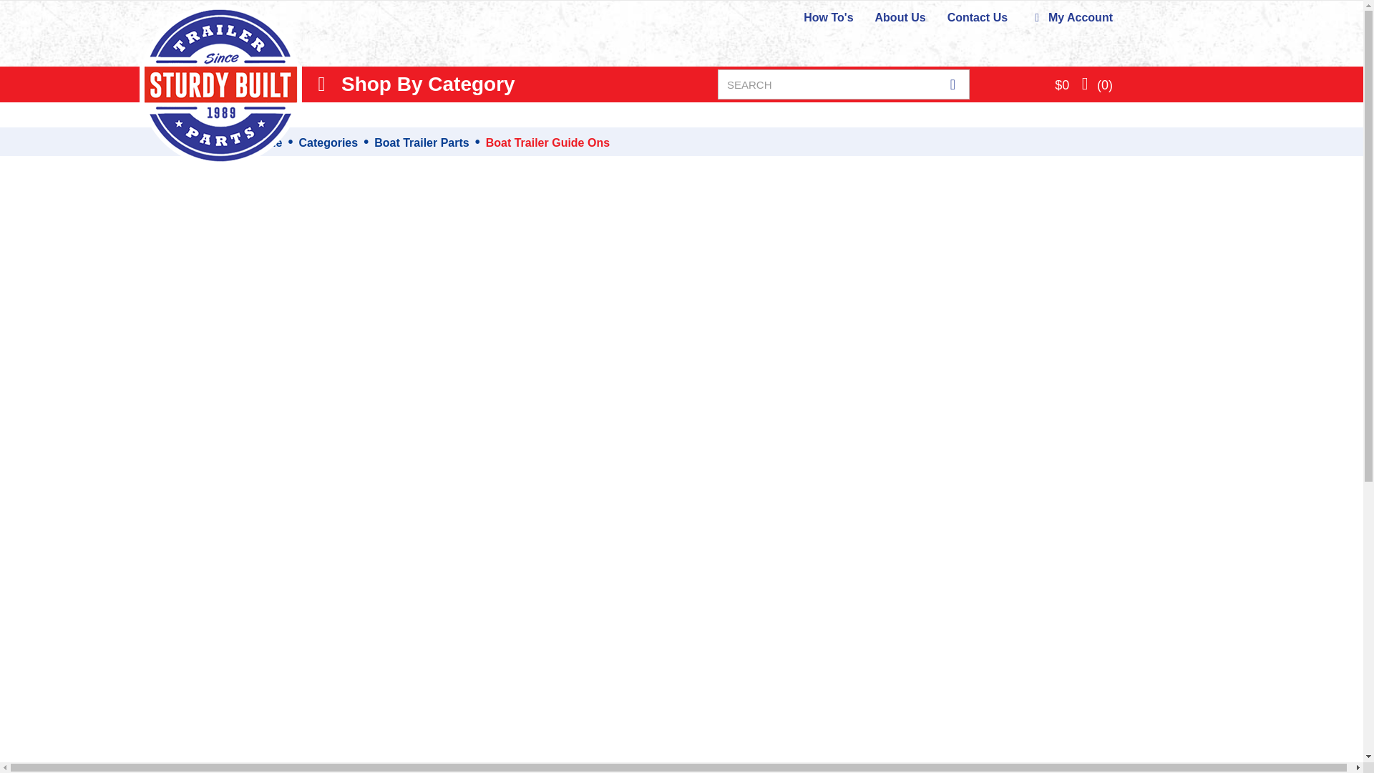  Describe the element at coordinates (978, 17) in the screenshot. I see `Contact Us` at that location.